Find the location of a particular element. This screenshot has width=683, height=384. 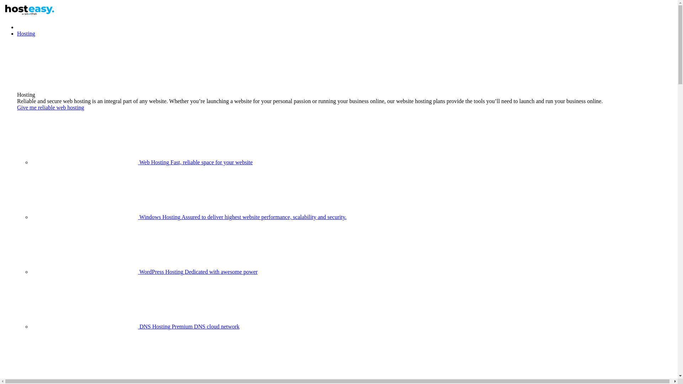

Hosting is located at coordinates (26, 33).